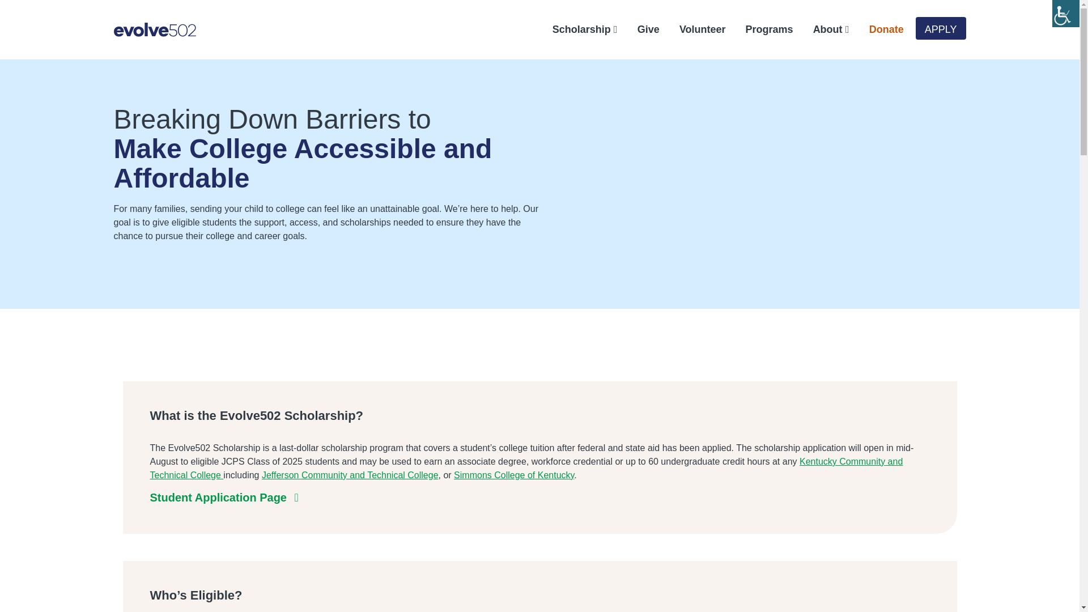 The image size is (1088, 612). Describe the element at coordinates (824, 29) in the screenshot. I see `About` at that location.